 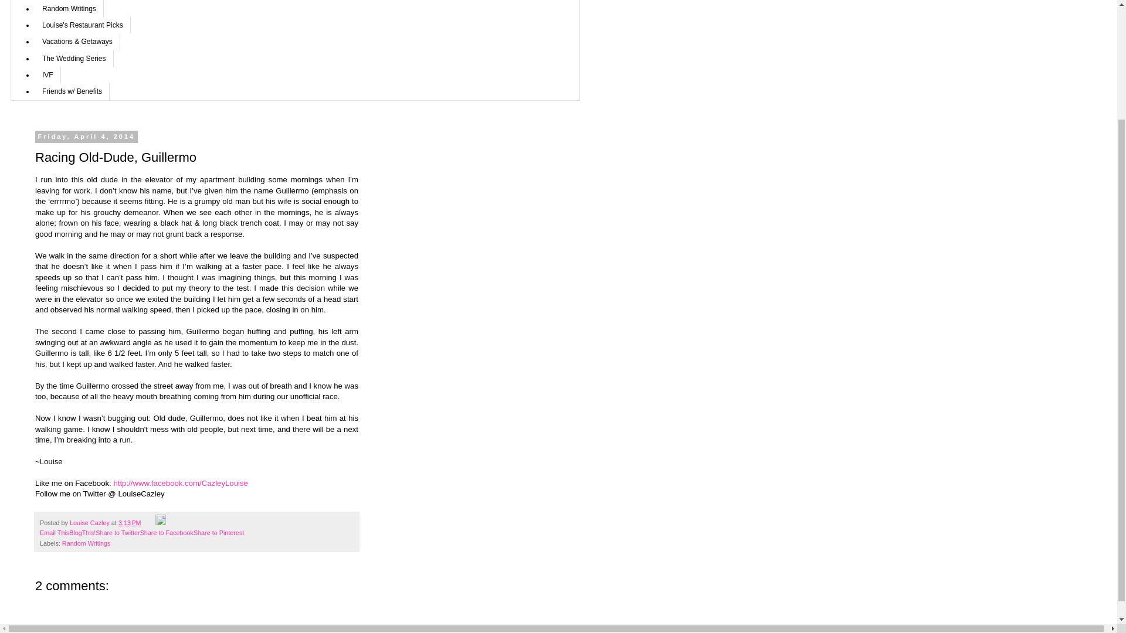 What do you see at coordinates (167, 532) in the screenshot?
I see `Share to Facebook` at bounding box center [167, 532].